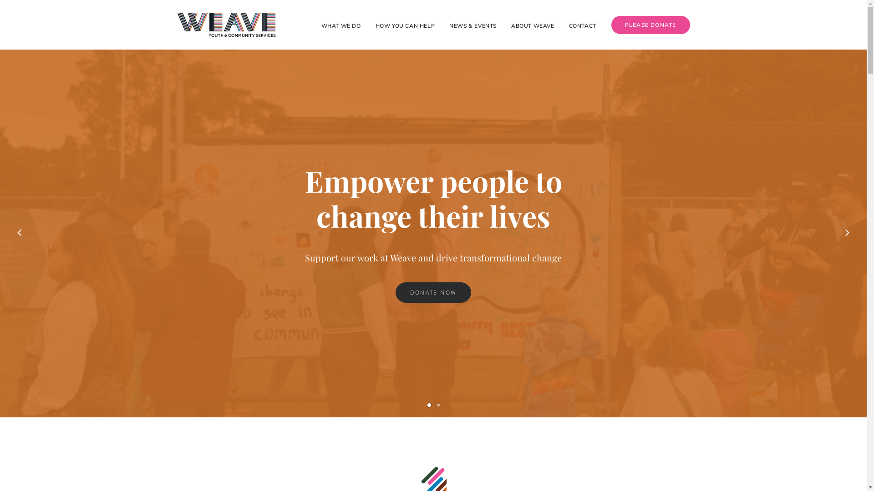 This screenshot has height=491, width=874. What do you see at coordinates (583, 25) in the screenshot?
I see `CONTACT` at bounding box center [583, 25].